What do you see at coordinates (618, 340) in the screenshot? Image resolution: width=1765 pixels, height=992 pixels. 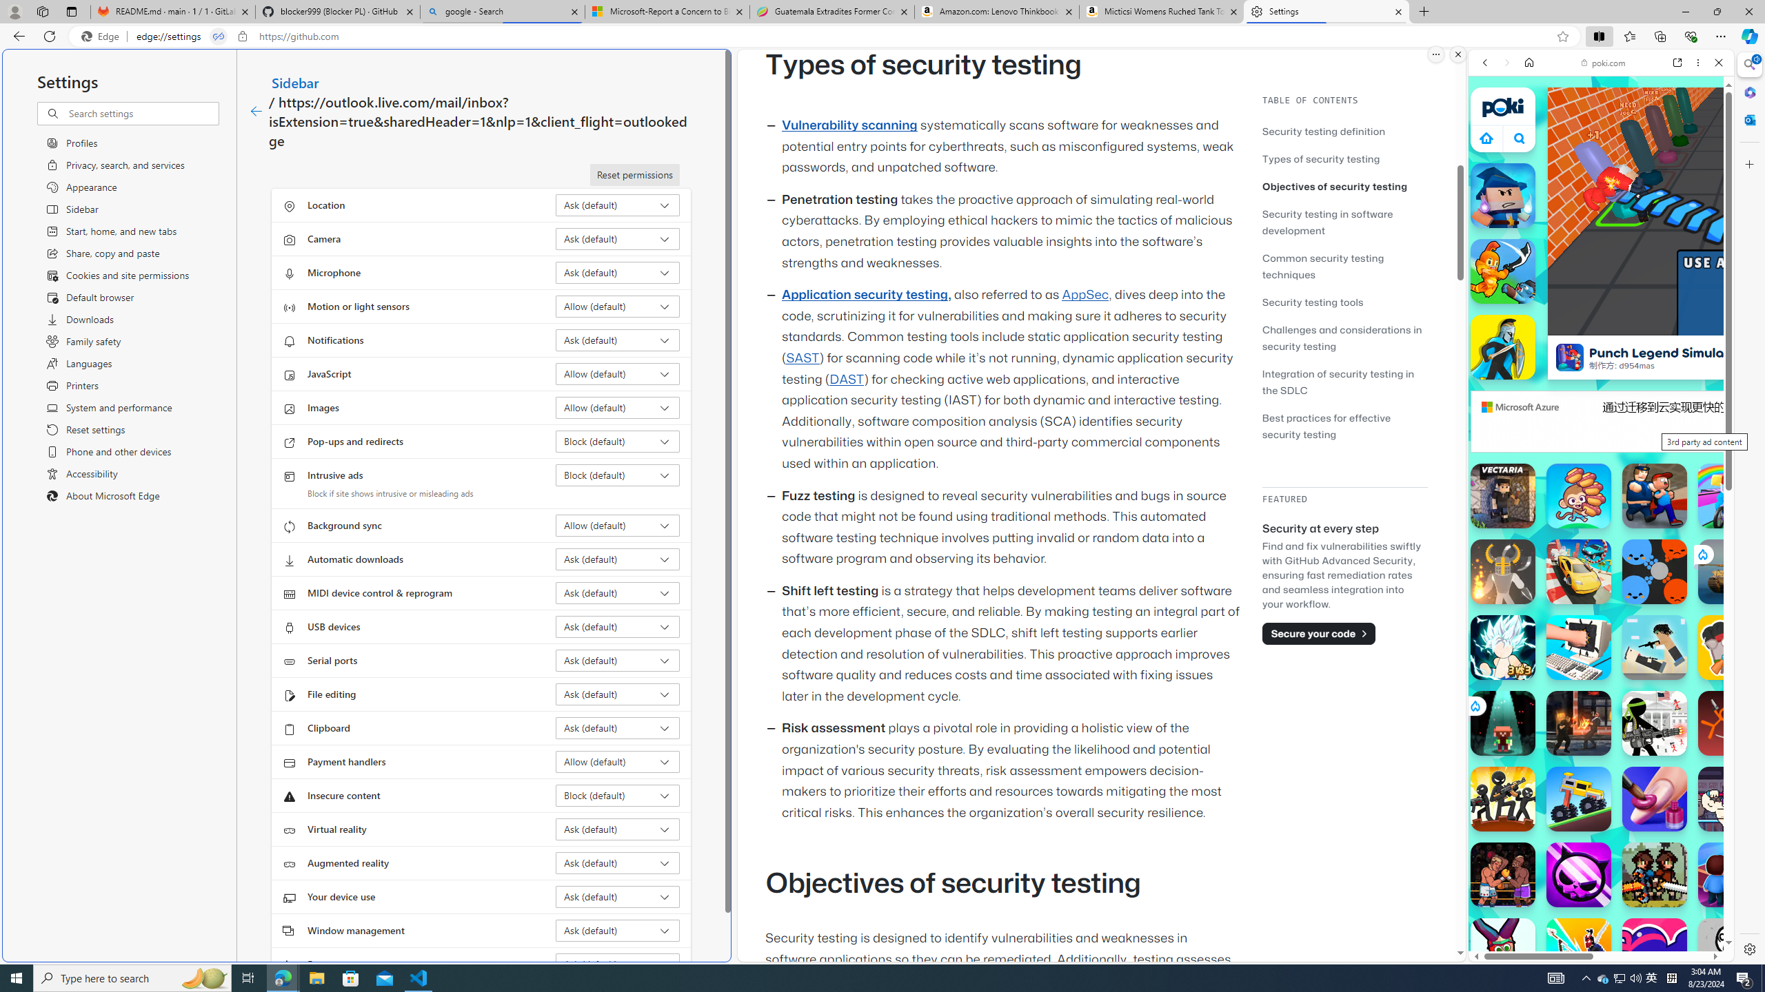 I see `Notifications Ask (default)` at bounding box center [618, 340].